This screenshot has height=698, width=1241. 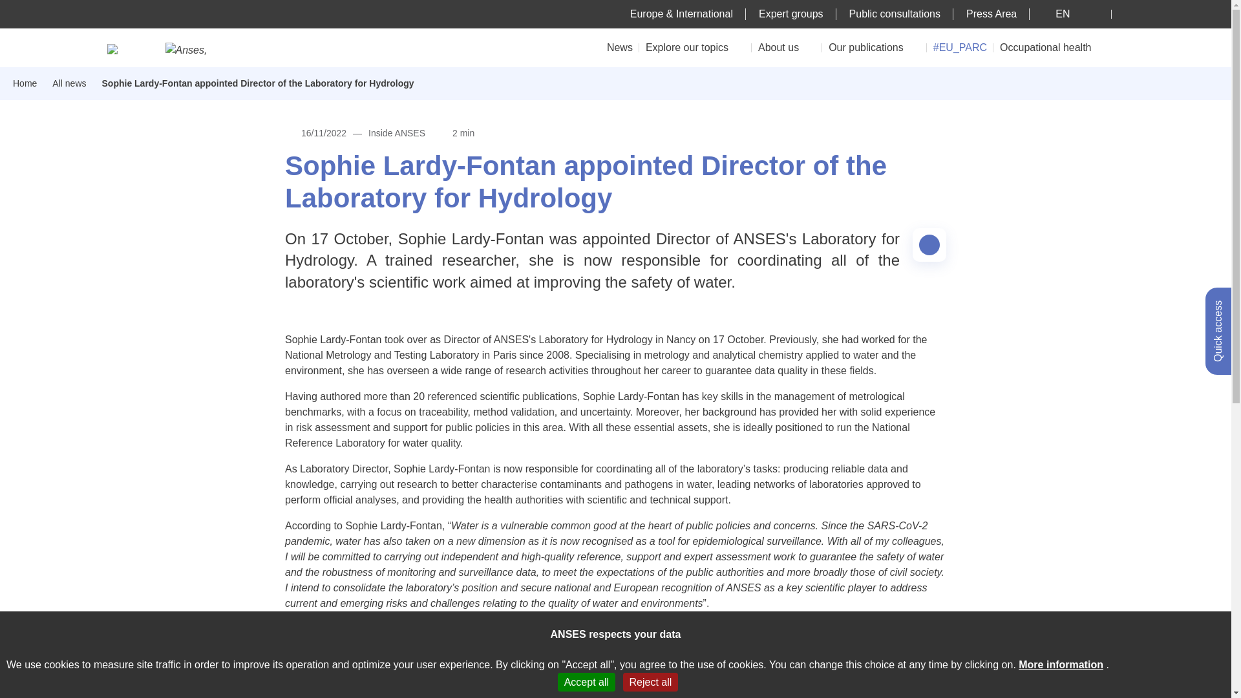 What do you see at coordinates (791, 14) in the screenshot?
I see `Expert groups` at bounding box center [791, 14].